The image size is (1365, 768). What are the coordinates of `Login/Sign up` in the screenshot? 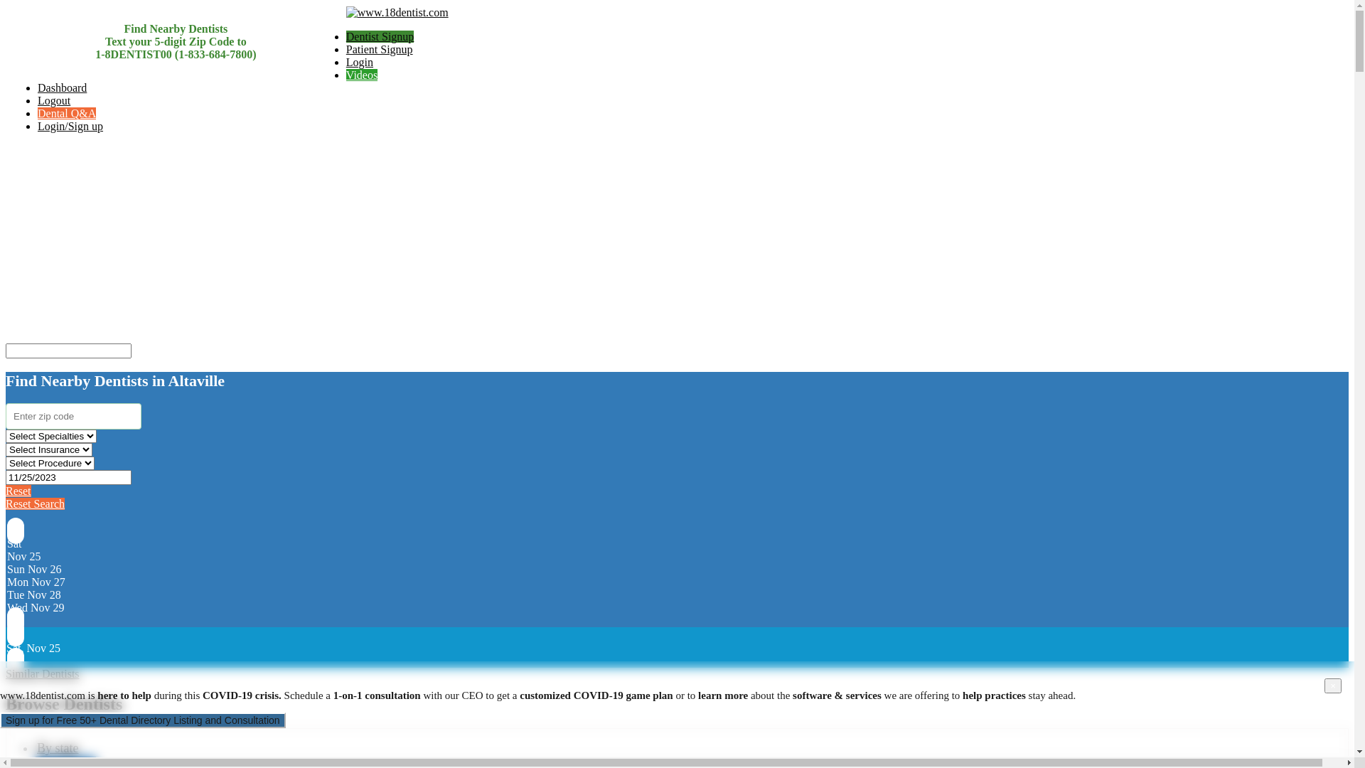 It's located at (70, 127).